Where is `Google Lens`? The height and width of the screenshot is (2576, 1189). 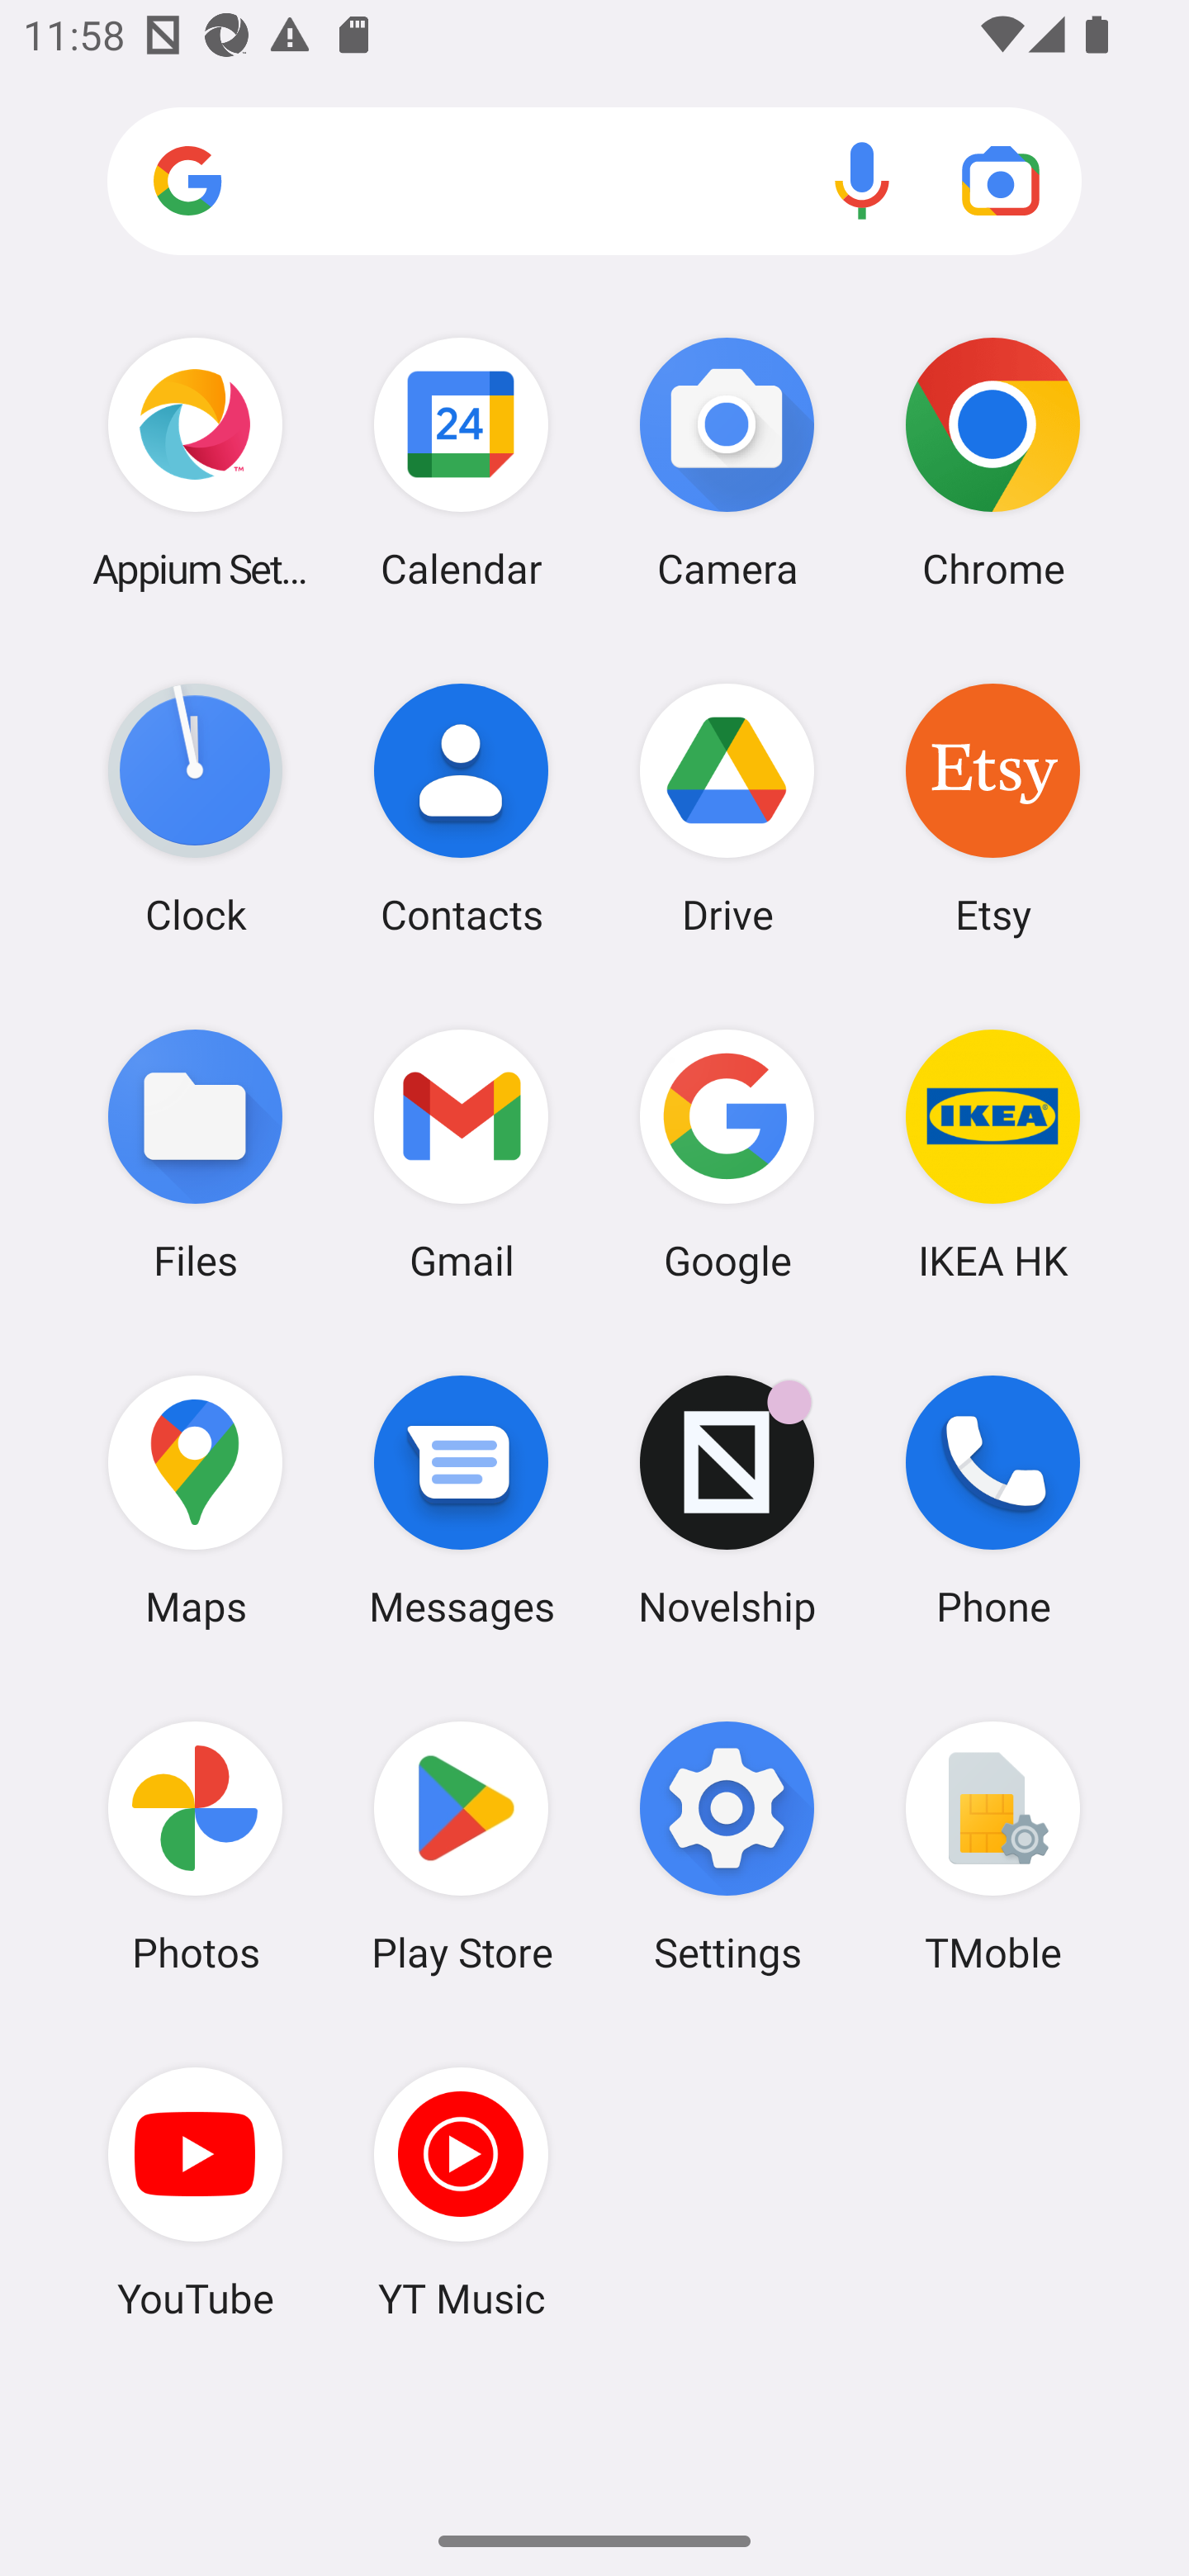
Google Lens is located at coordinates (1001, 180).